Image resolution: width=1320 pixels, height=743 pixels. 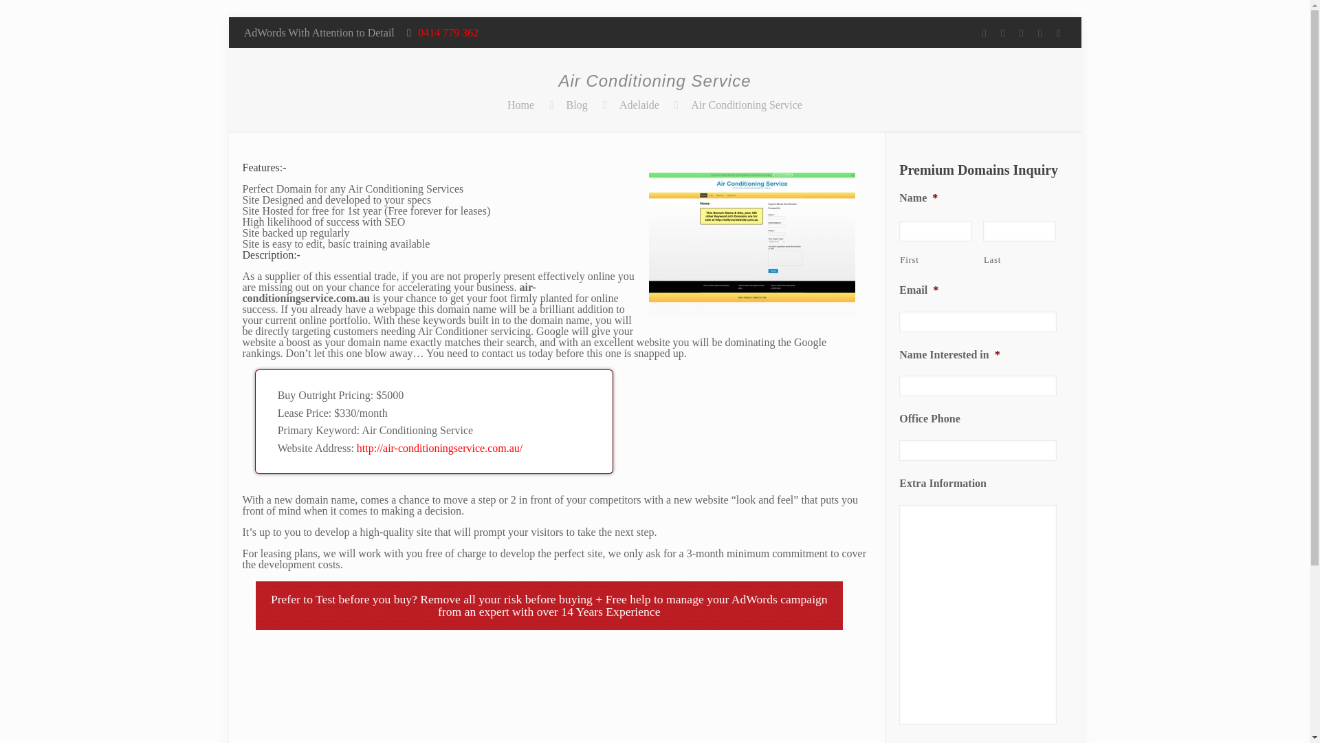 I want to click on Facebook, so click(x=1002, y=33).